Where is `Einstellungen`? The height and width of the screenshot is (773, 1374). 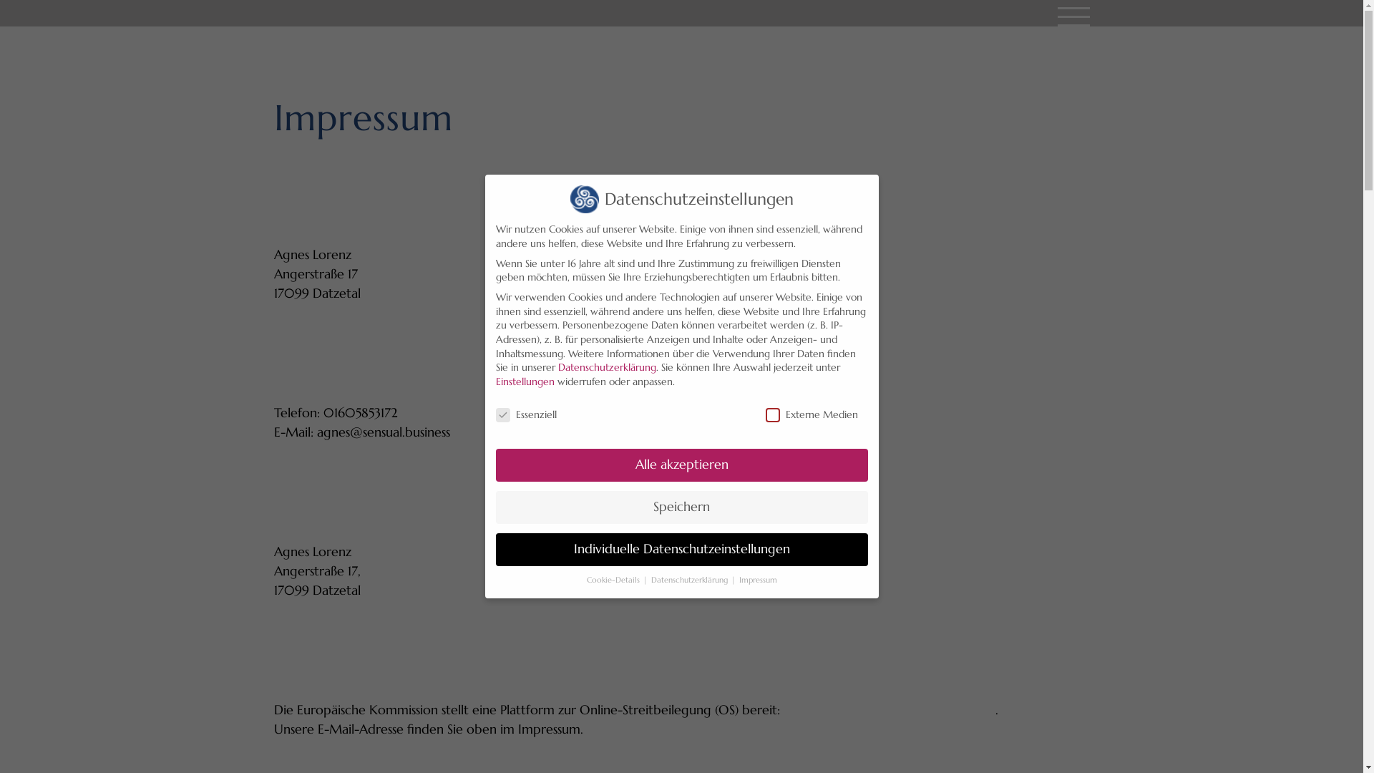
Einstellungen is located at coordinates (525, 381).